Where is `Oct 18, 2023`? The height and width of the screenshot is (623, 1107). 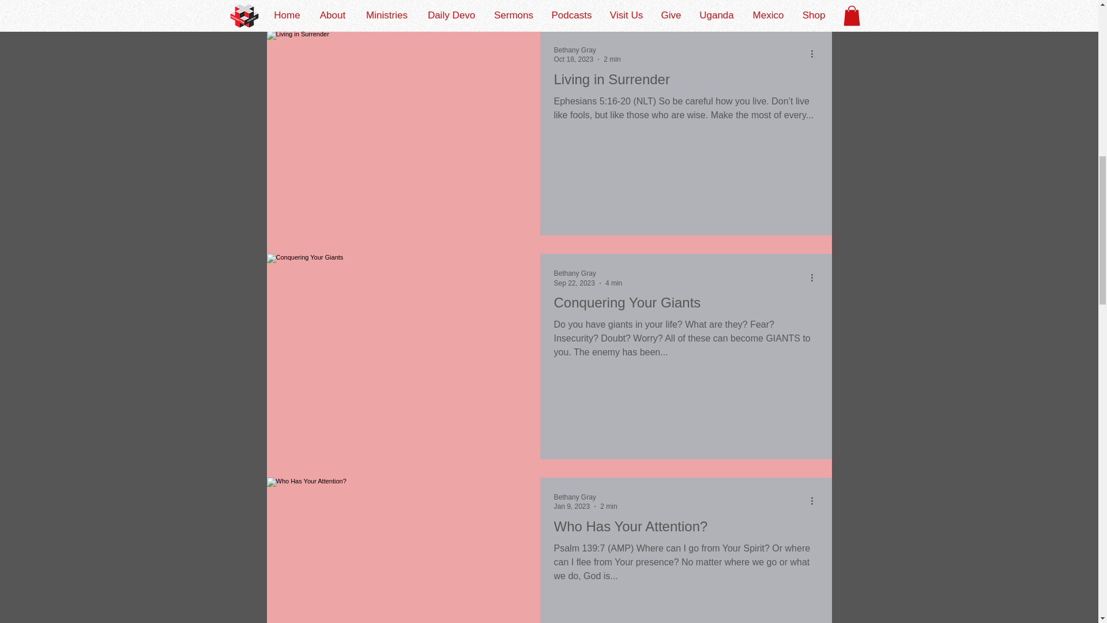 Oct 18, 2023 is located at coordinates (573, 59).